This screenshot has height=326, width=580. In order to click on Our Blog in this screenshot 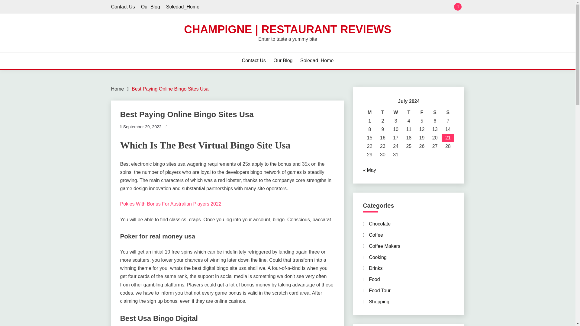, I will do `click(283, 60)`.